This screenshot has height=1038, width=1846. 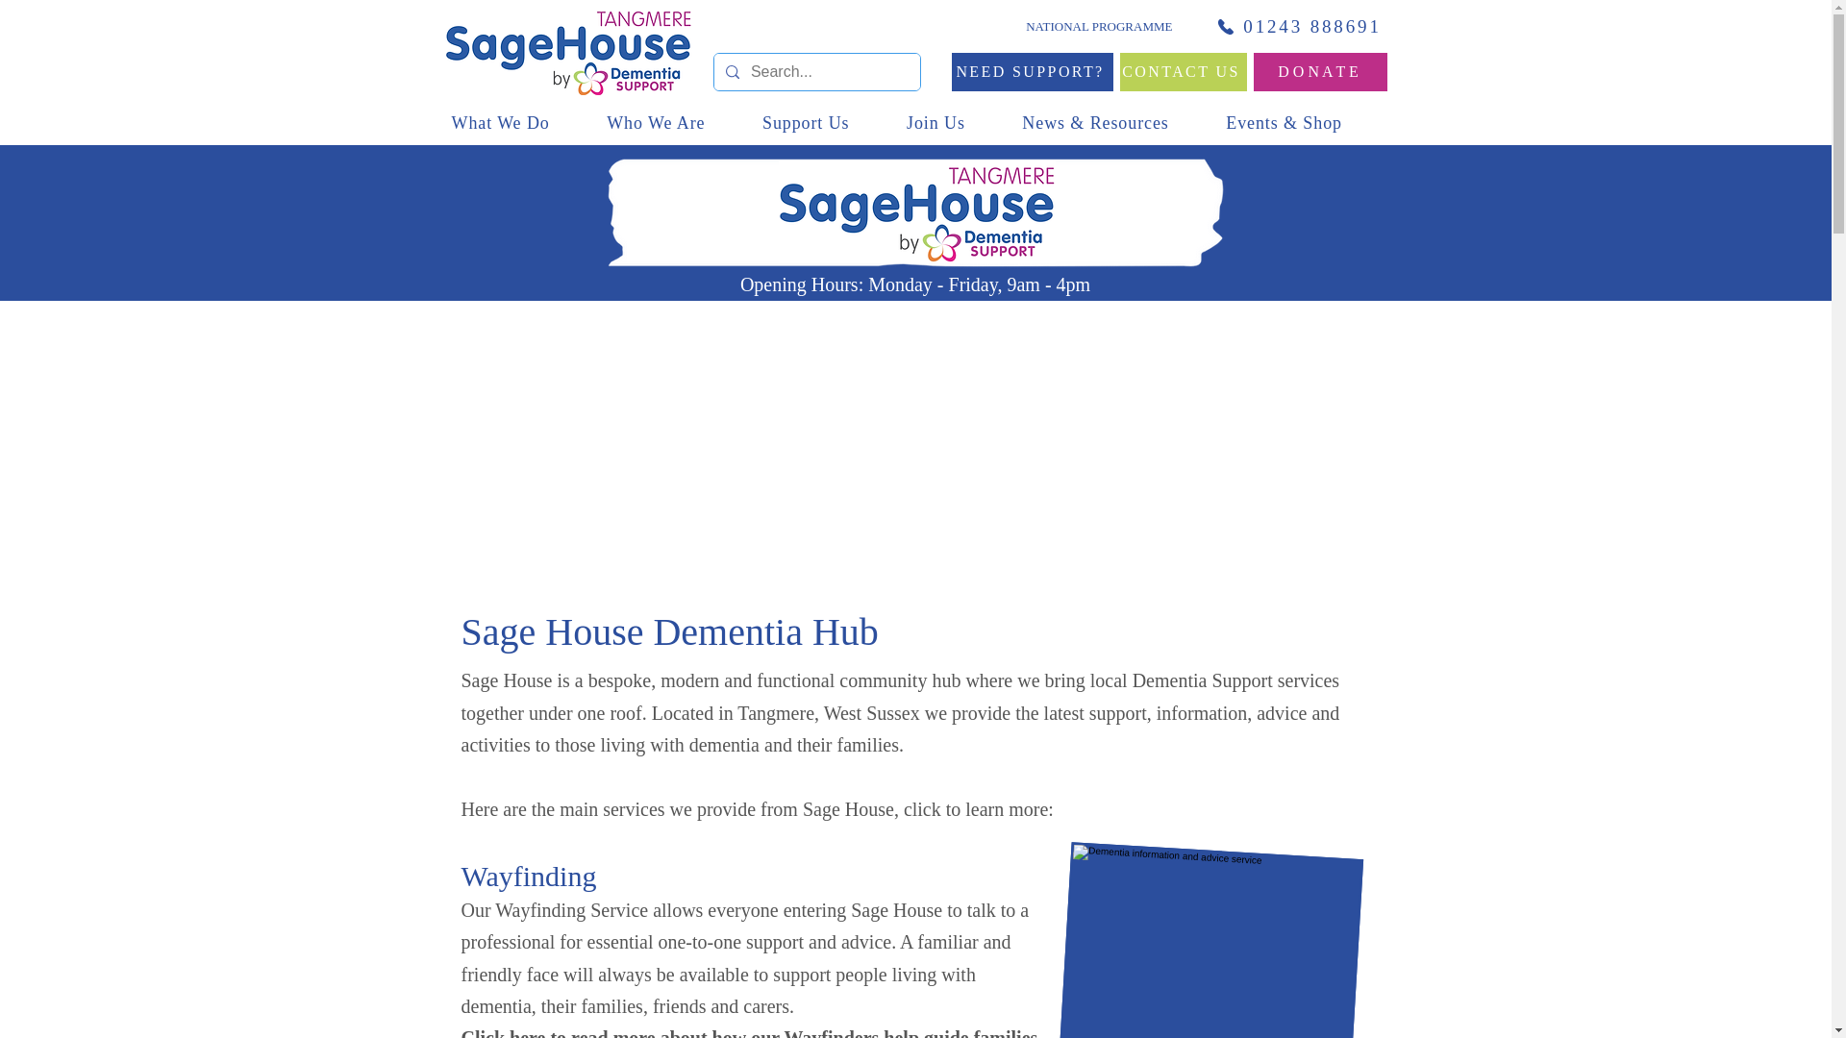 What do you see at coordinates (1069, 26) in the screenshot?
I see `NATIONAL PROGRAMME` at bounding box center [1069, 26].